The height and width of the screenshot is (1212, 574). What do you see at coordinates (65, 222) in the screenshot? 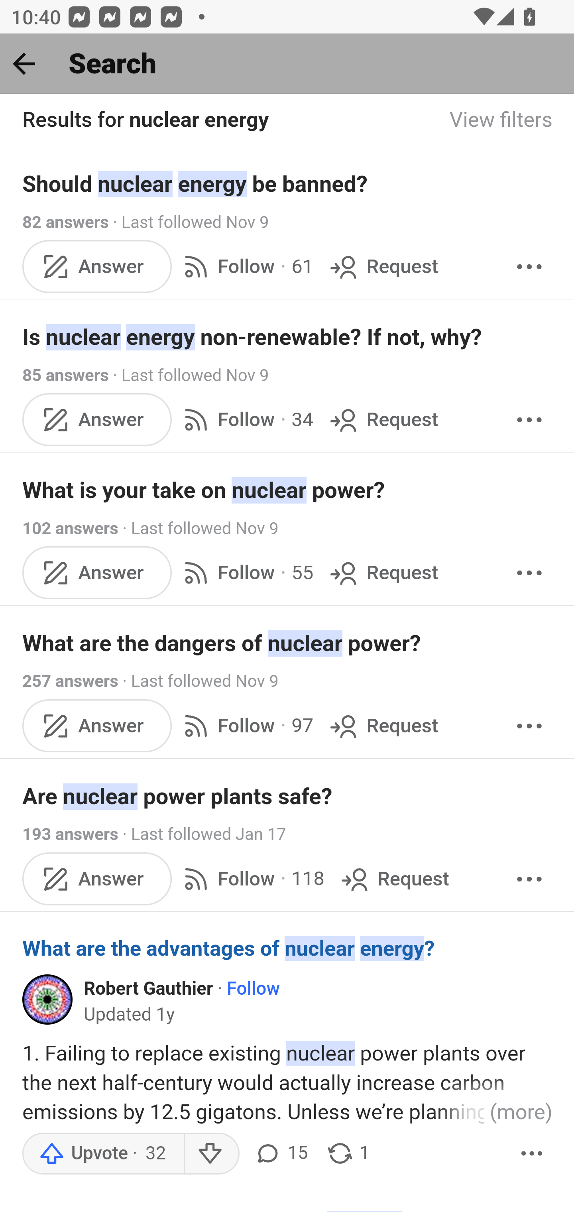
I see `82 answers 82  answers` at bounding box center [65, 222].